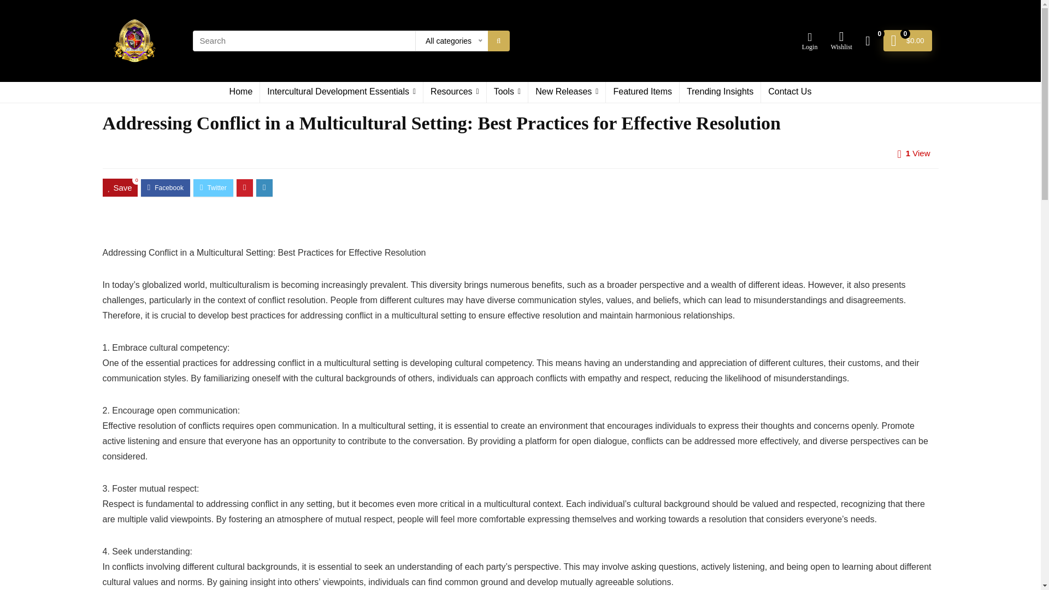  What do you see at coordinates (643, 92) in the screenshot?
I see `Featured Items` at bounding box center [643, 92].